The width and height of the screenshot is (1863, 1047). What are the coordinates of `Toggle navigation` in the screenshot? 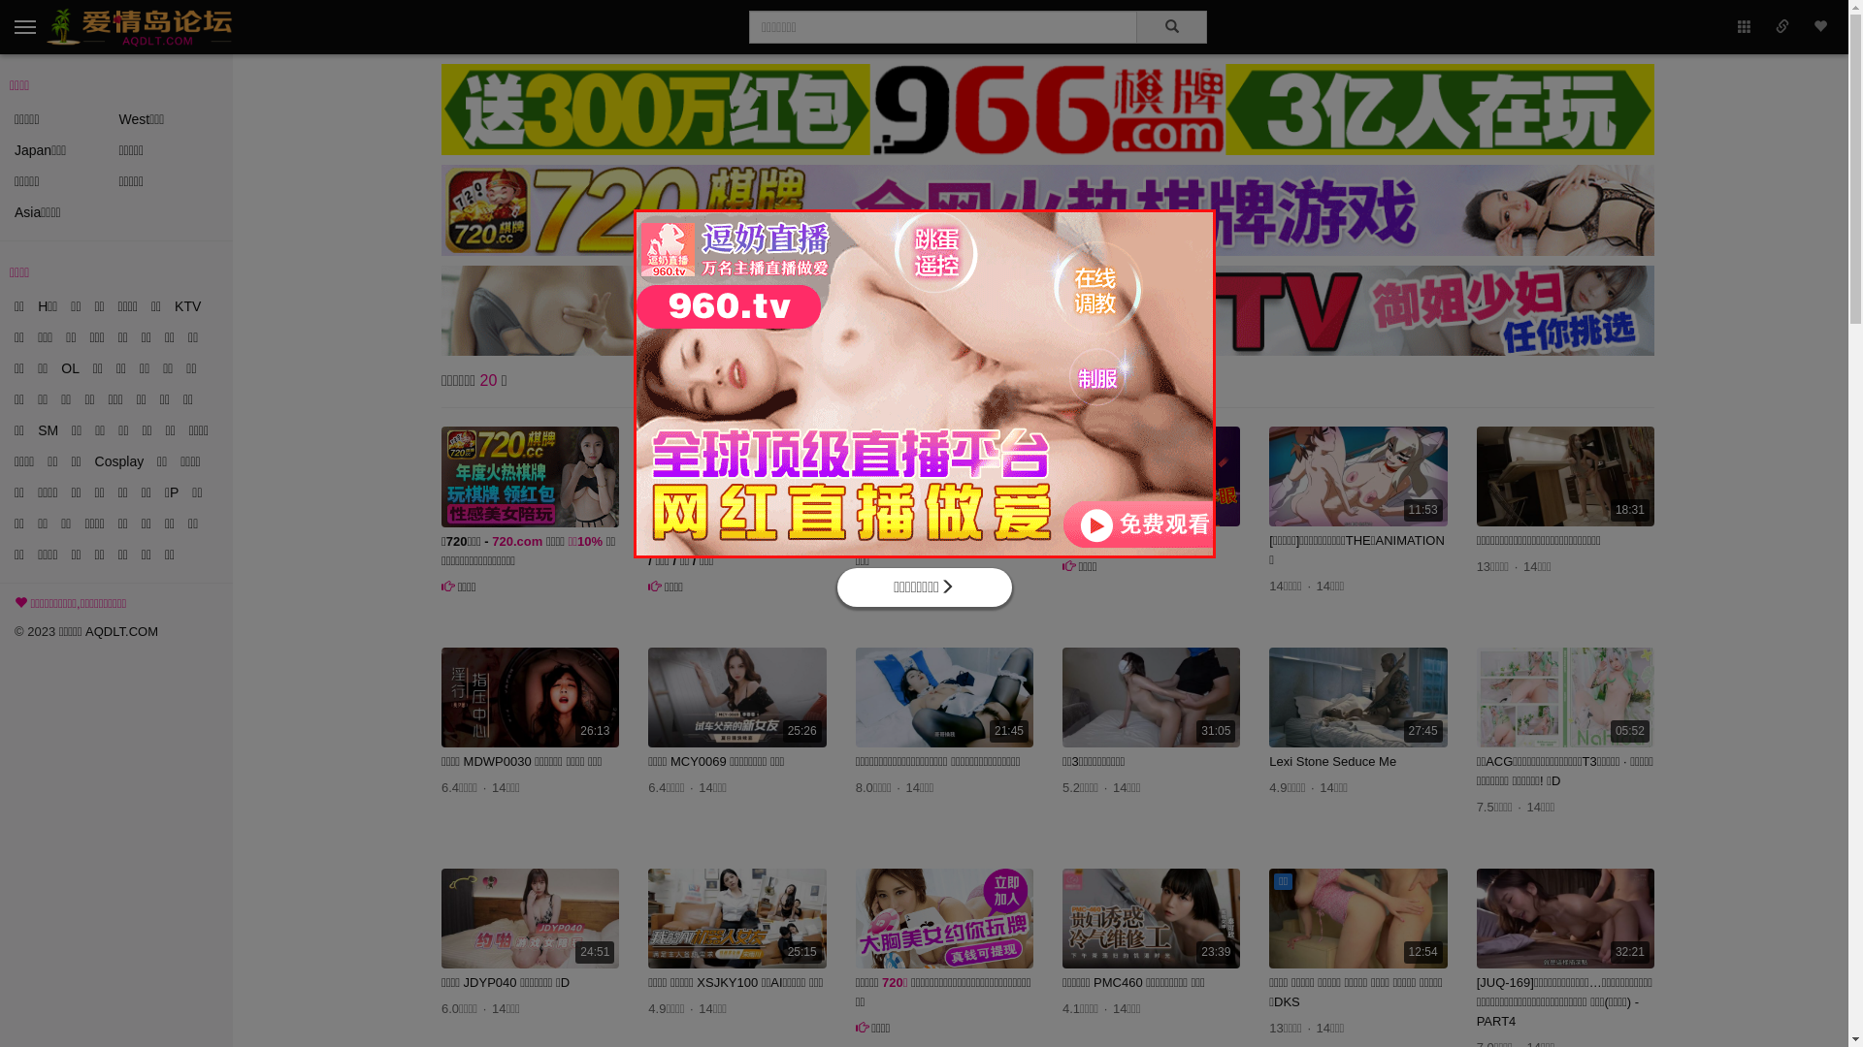 It's located at (26, 27).